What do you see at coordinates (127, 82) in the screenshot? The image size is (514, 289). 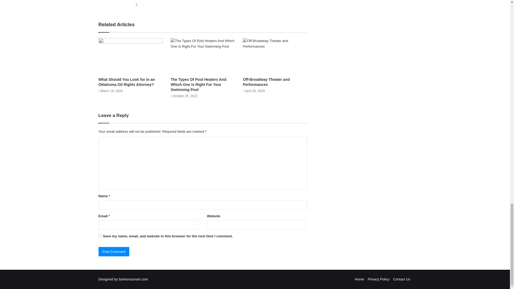 I see `What Should You Look for in an Oklahoma Oil Rights Attorney?` at bounding box center [127, 82].